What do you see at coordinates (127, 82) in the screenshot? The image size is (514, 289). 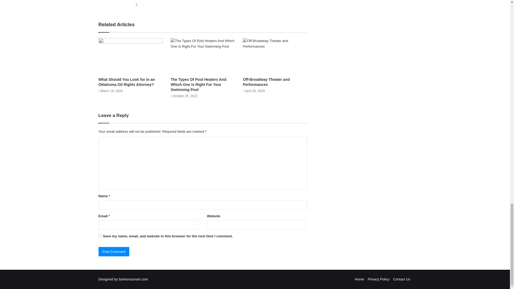 I see `What Should You Look for in an Oklahoma Oil Rights Attorney?` at bounding box center [127, 82].